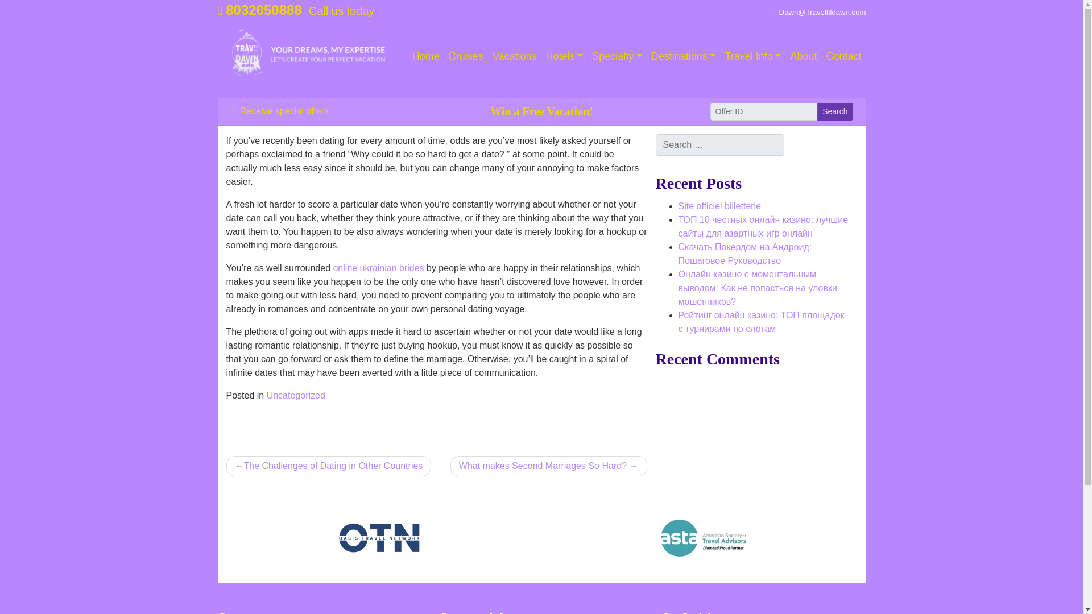 This screenshot has height=614, width=1092. I want to click on Travel Info, so click(752, 56).